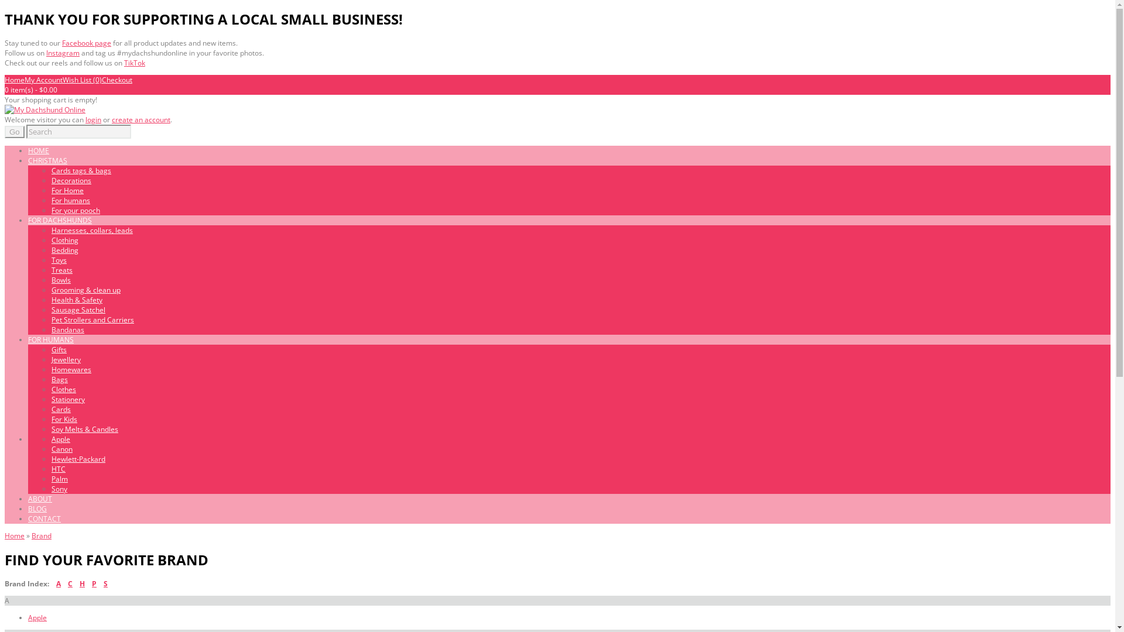  Describe the element at coordinates (81, 171) in the screenshot. I see `Cards tags & bags` at that location.